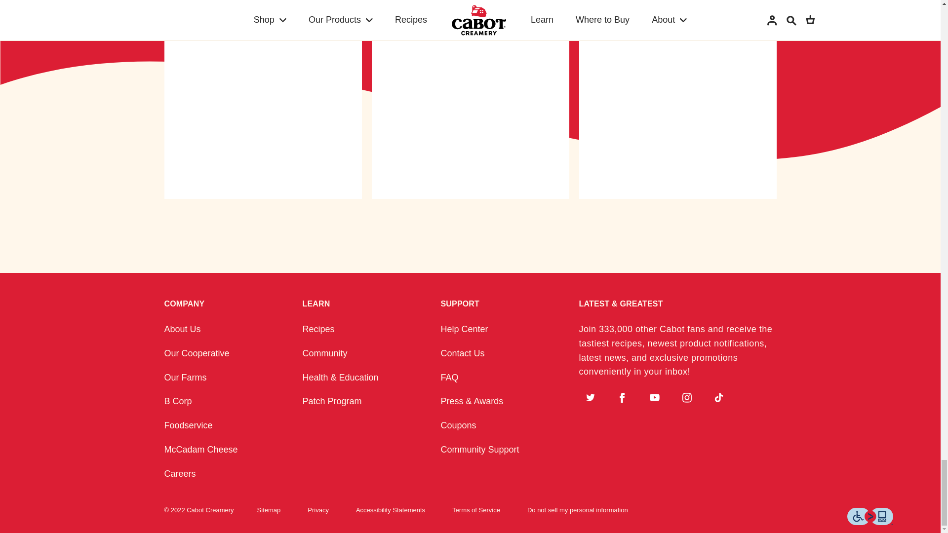 The width and height of the screenshot is (948, 533). Describe the element at coordinates (200, 449) in the screenshot. I see `McCadam Cheese` at that location.